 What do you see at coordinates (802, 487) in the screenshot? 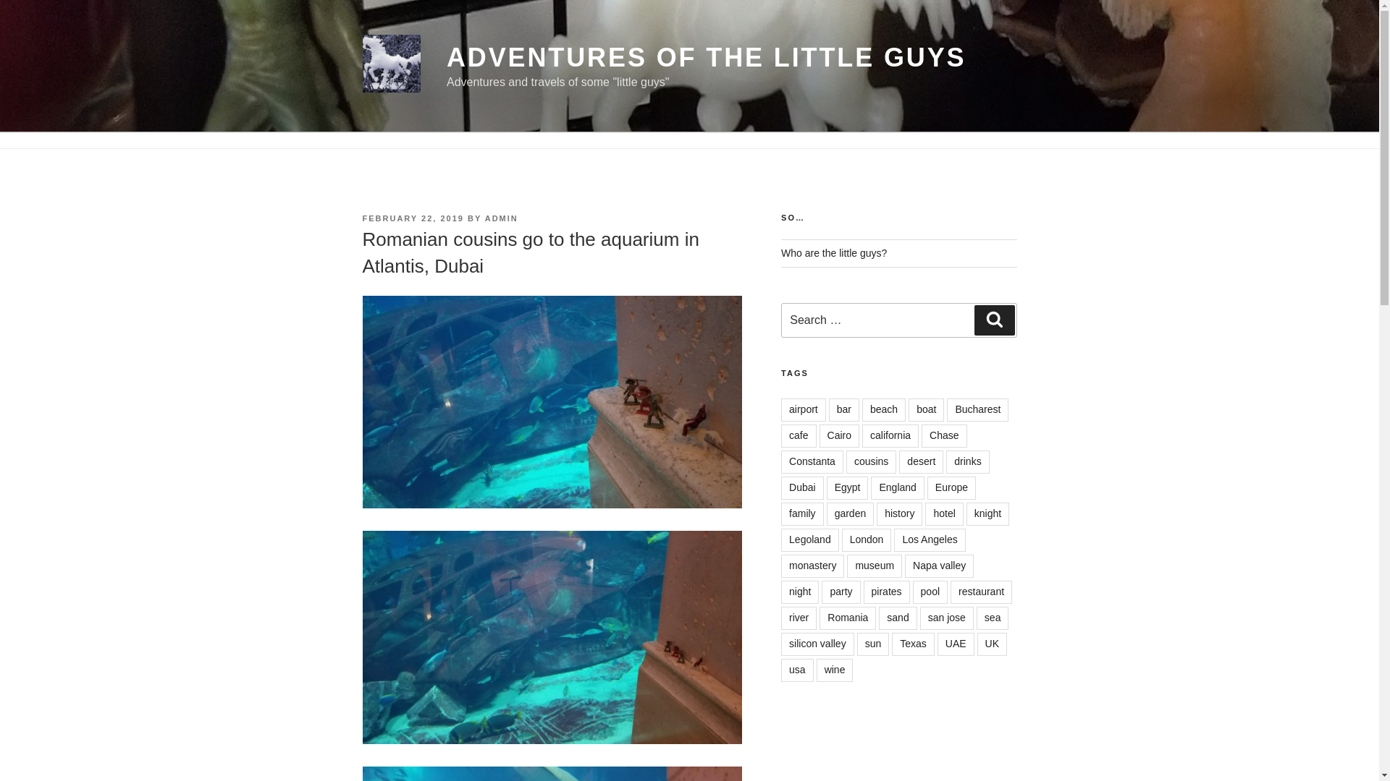
I see `Dubai` at bounding box center [802, 487].